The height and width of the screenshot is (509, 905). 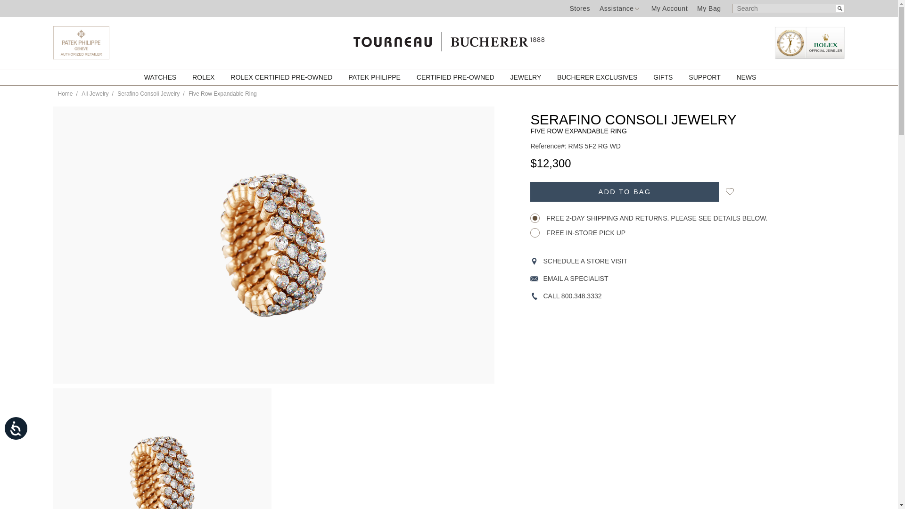 What do you see at coordinates (840, 8) in the screenshot?
I see `go` at bounding box center [840, 8].